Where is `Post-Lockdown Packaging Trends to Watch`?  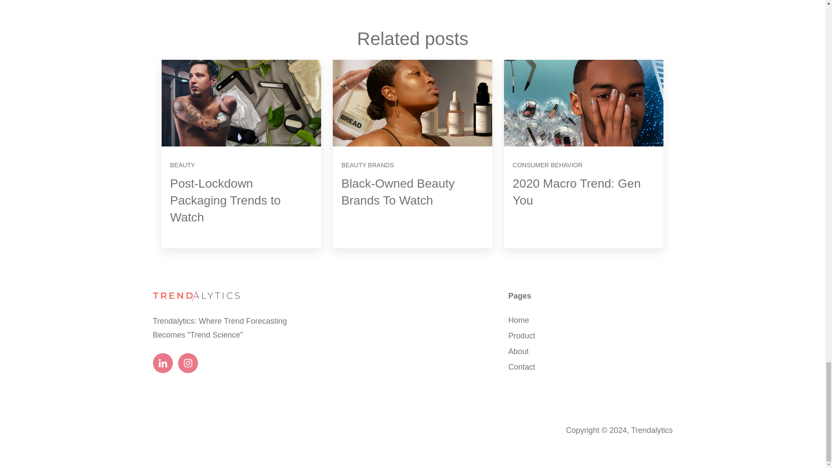 Post-Lockdown Packaging Trends to Watch is located at coordinates (225, 200).